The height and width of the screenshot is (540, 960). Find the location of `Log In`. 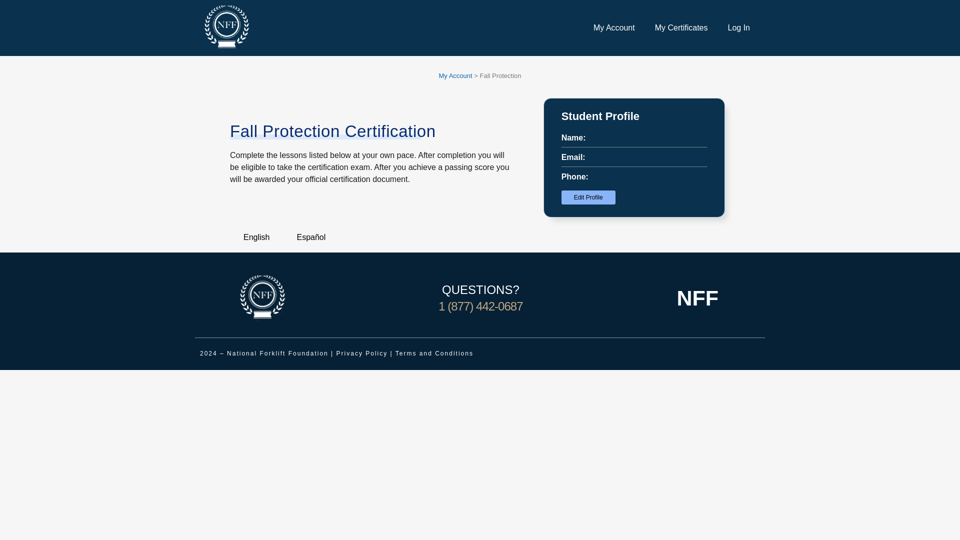

Log In is located at coordinates (739, 28).